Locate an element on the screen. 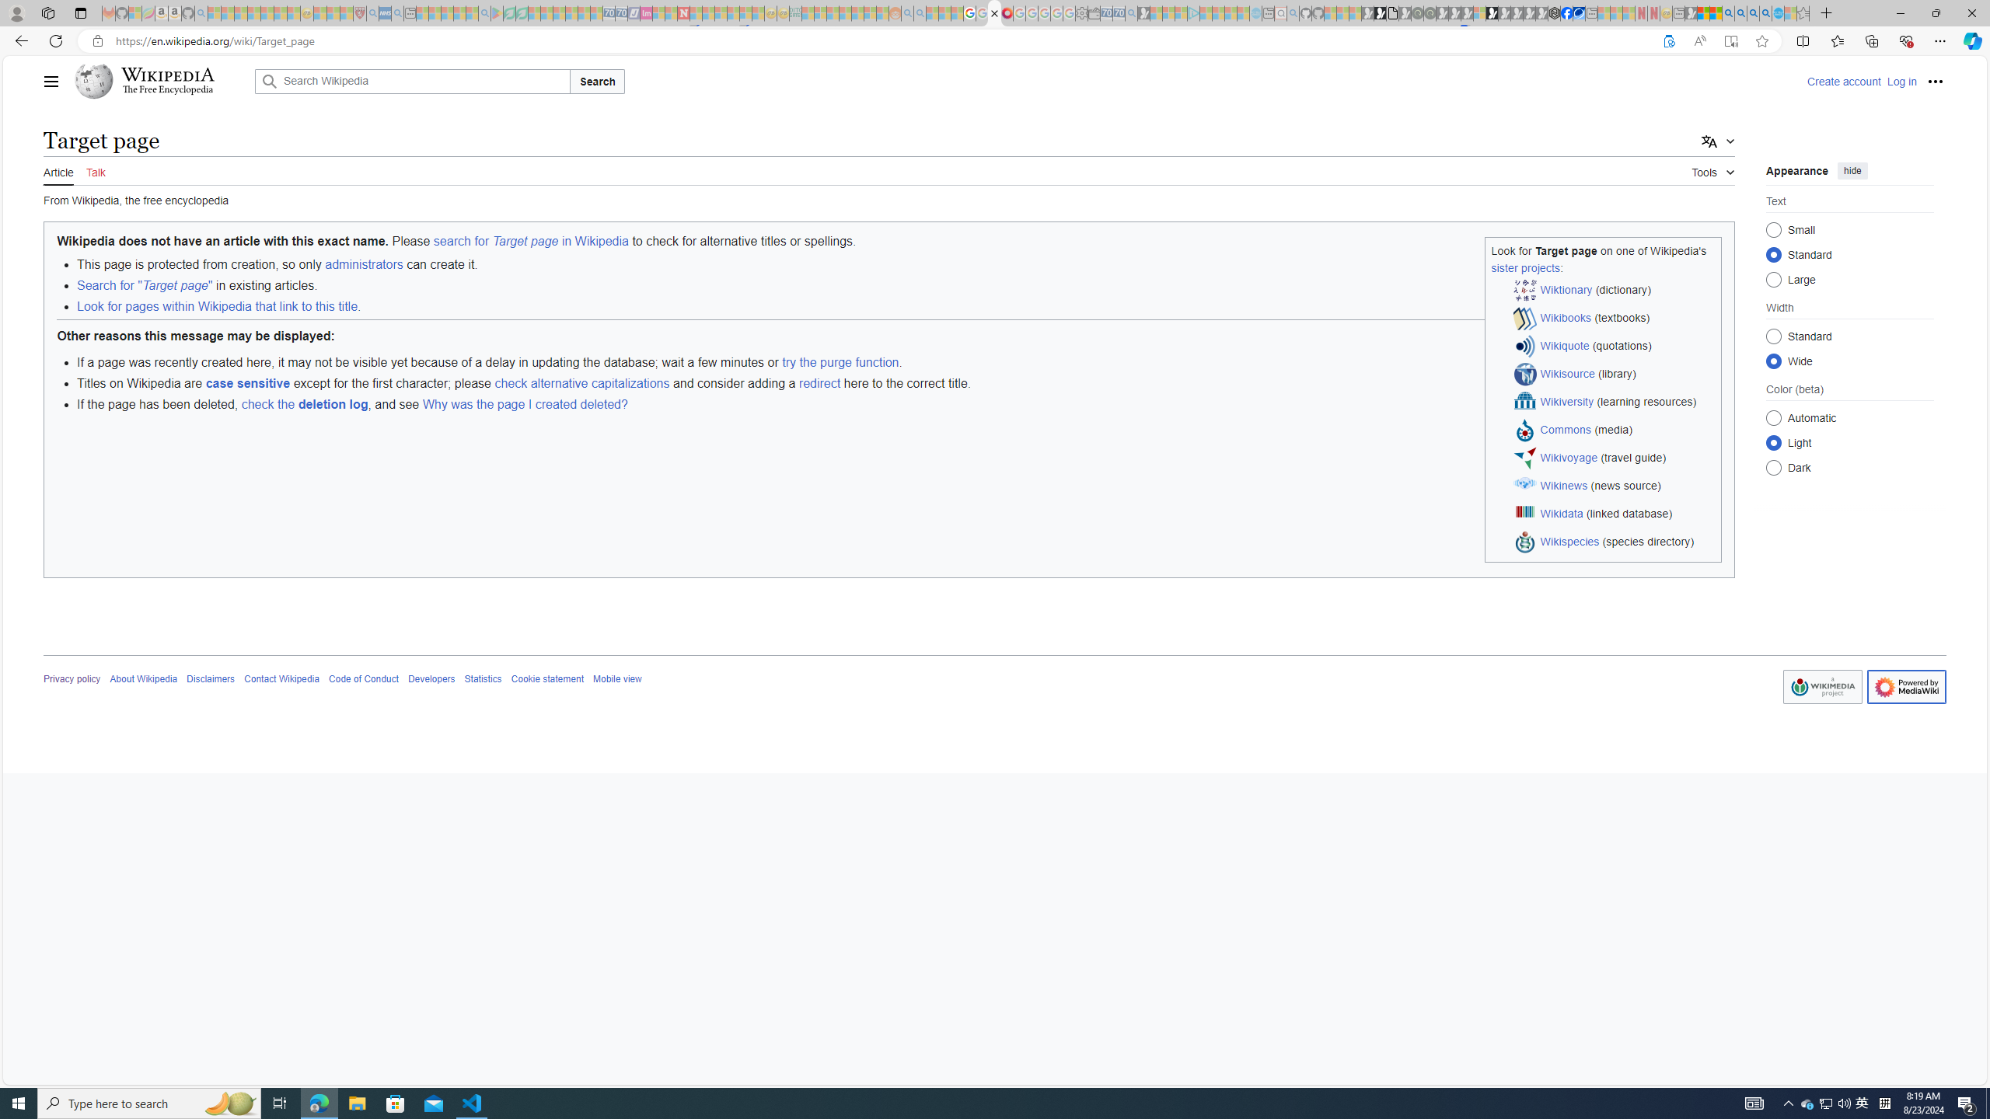 The width and height of the screenshot is (1990, 1119). Wikisource (library) is located at coordinates (1615, 375).